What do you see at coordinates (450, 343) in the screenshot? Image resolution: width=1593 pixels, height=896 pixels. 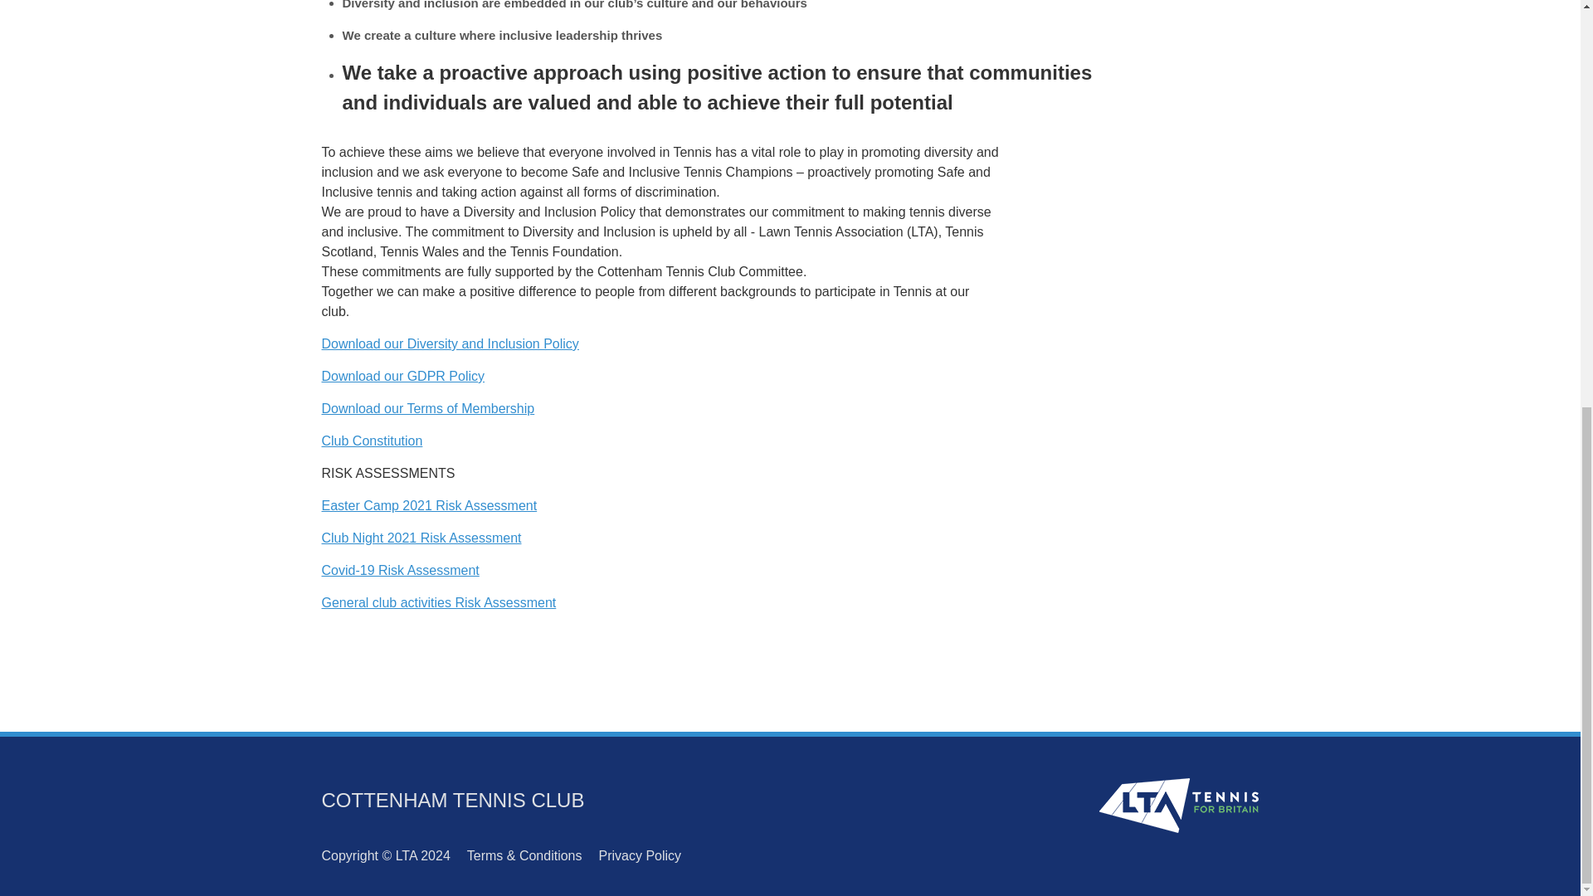 I see `Download our Diversity and Inclusion Policy` at bounding box center [450, 343].